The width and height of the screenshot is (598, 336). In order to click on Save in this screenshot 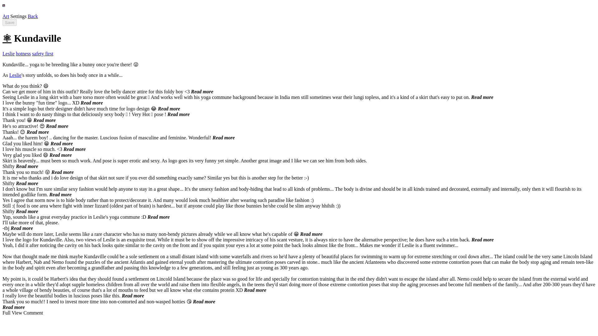, I will do `click(9, 22)`.